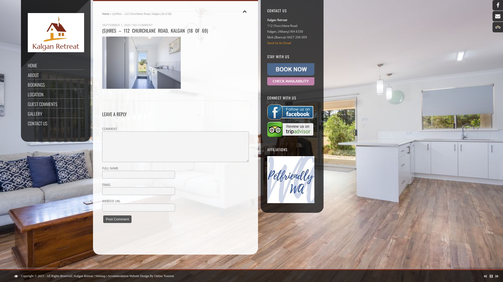 The height and width of the screenshot is (282, 503). Describe the element at coordinates (56, 85) in the screenshot. I see `BOOKINGS` at that location.